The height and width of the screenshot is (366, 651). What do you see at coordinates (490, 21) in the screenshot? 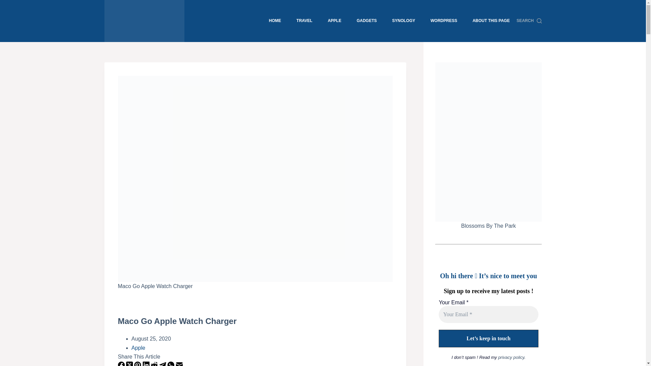
I see `ABOUT THIS PAGE` at bounding box center [490, 21].